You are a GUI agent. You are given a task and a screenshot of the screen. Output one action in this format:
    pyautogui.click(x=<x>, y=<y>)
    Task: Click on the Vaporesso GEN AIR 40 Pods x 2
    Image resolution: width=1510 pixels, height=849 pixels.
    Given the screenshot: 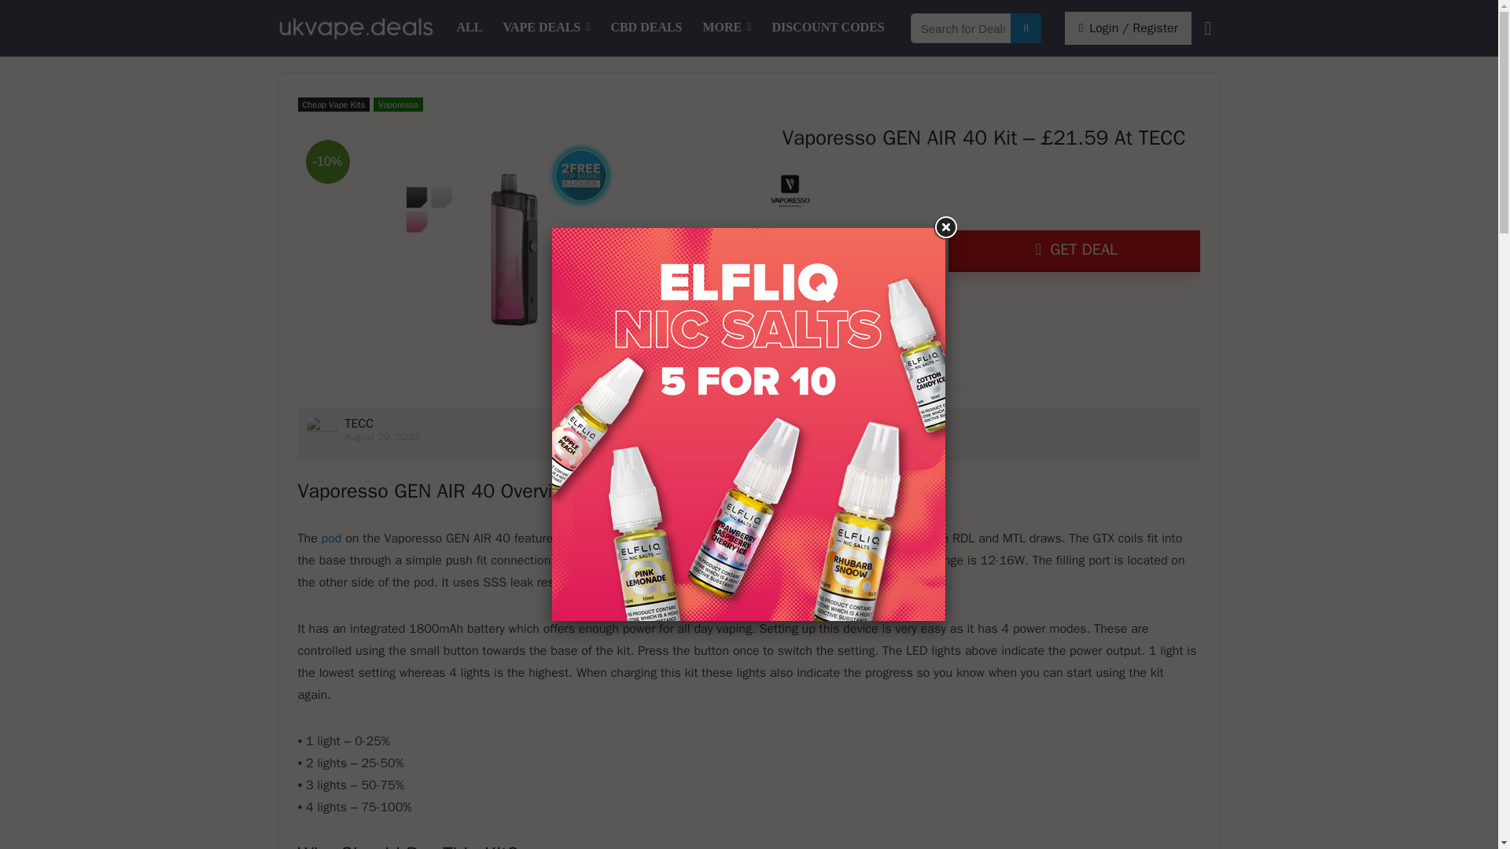 What is the action you would take?
    pyautogui.click(x=332, y=538)
    